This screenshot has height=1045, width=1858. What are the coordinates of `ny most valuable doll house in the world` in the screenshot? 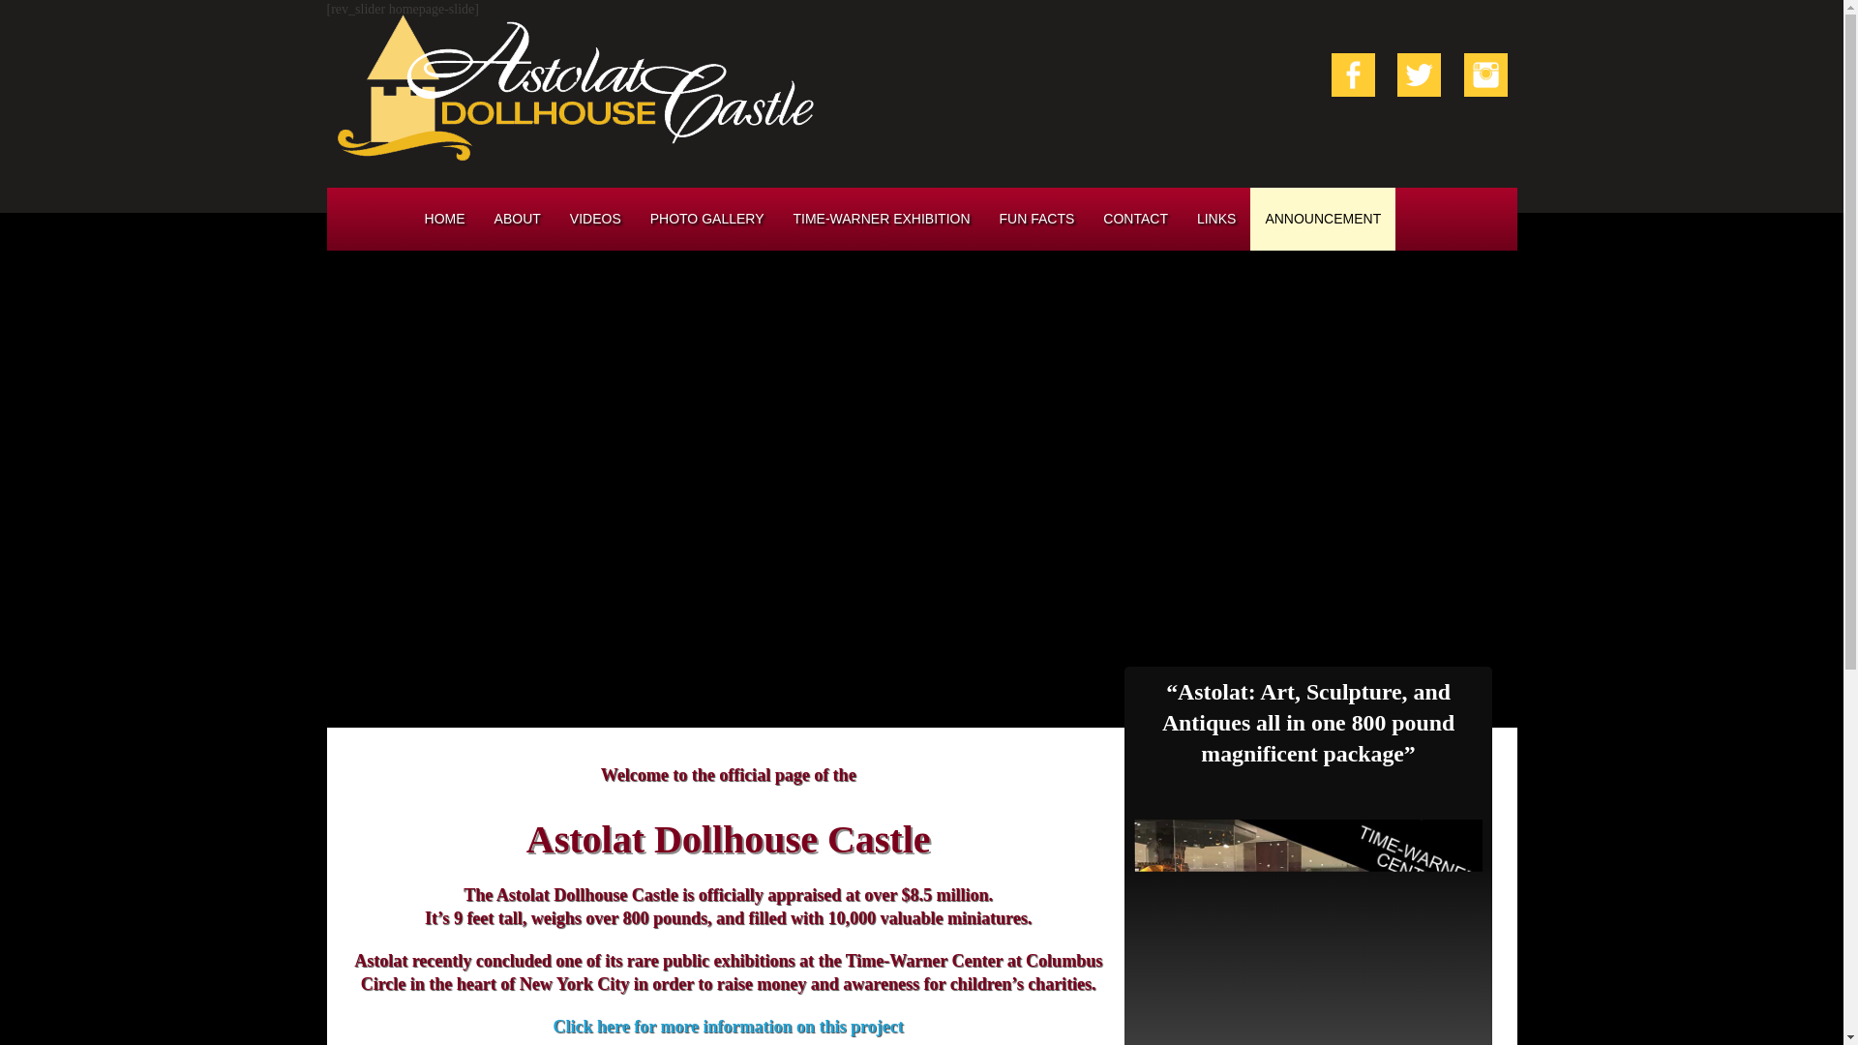 It's located at (1036, 219).